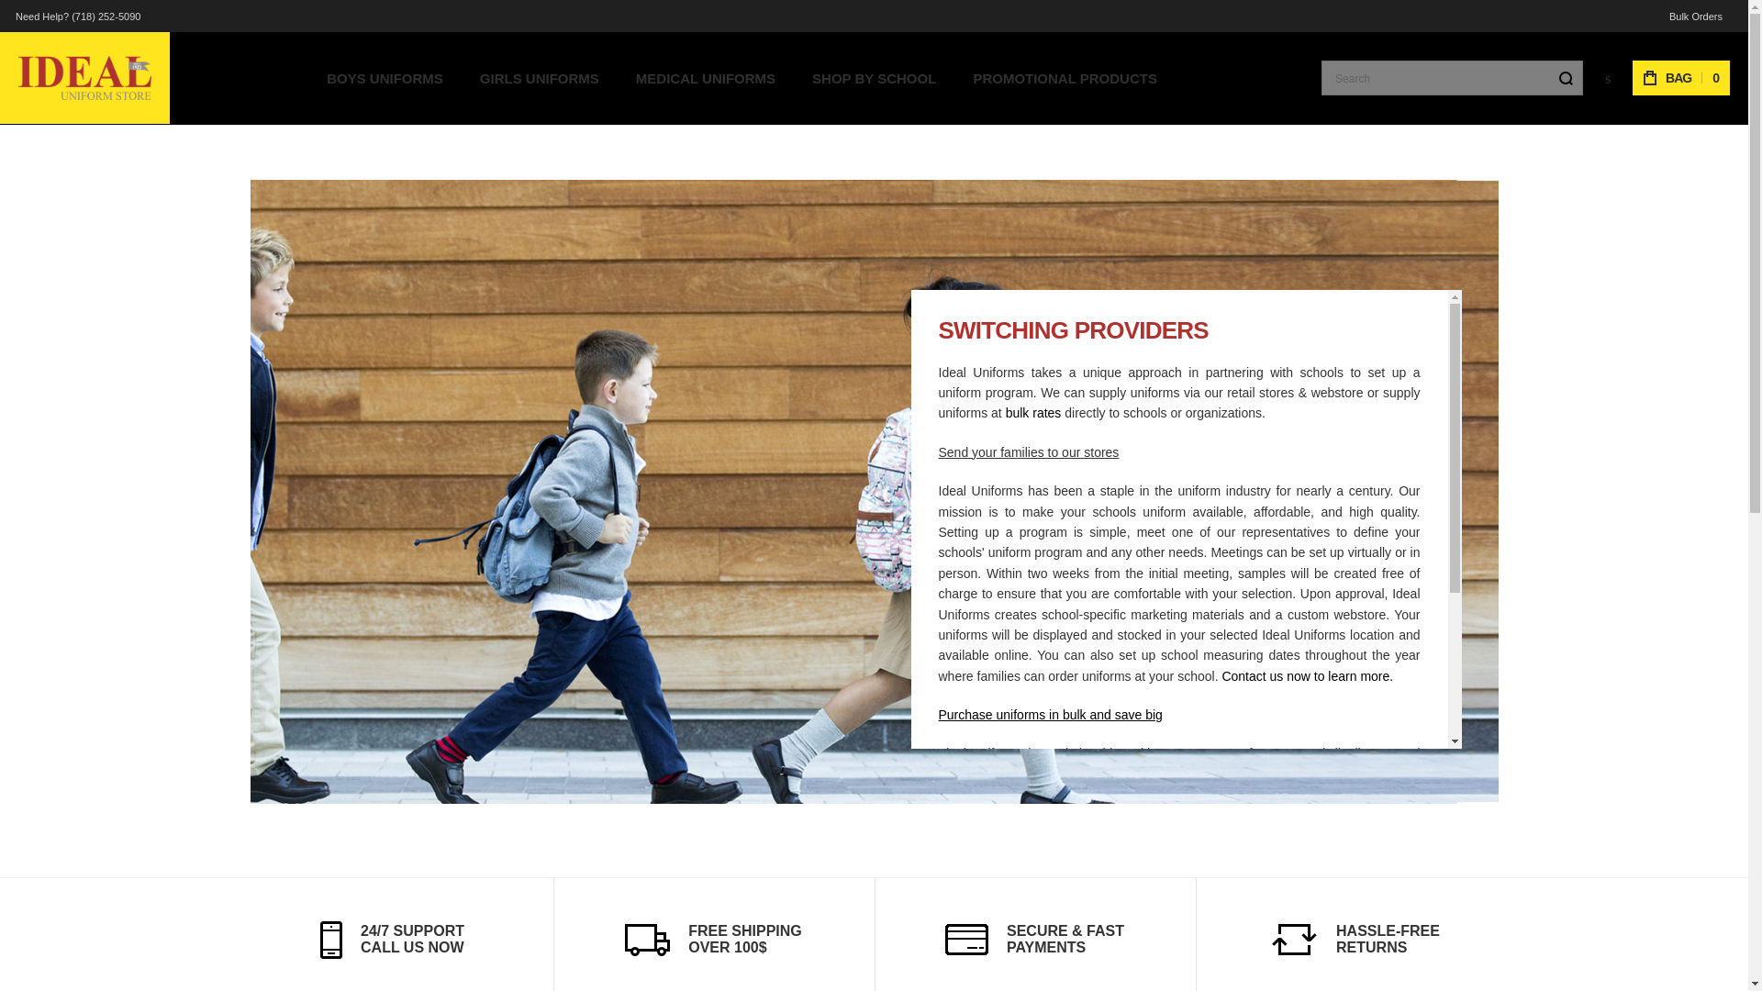  What do you see at coordinates (385, 77) in the screenshot?
I see `BOYS UNIFORMS` at bounding box center [385, 77].